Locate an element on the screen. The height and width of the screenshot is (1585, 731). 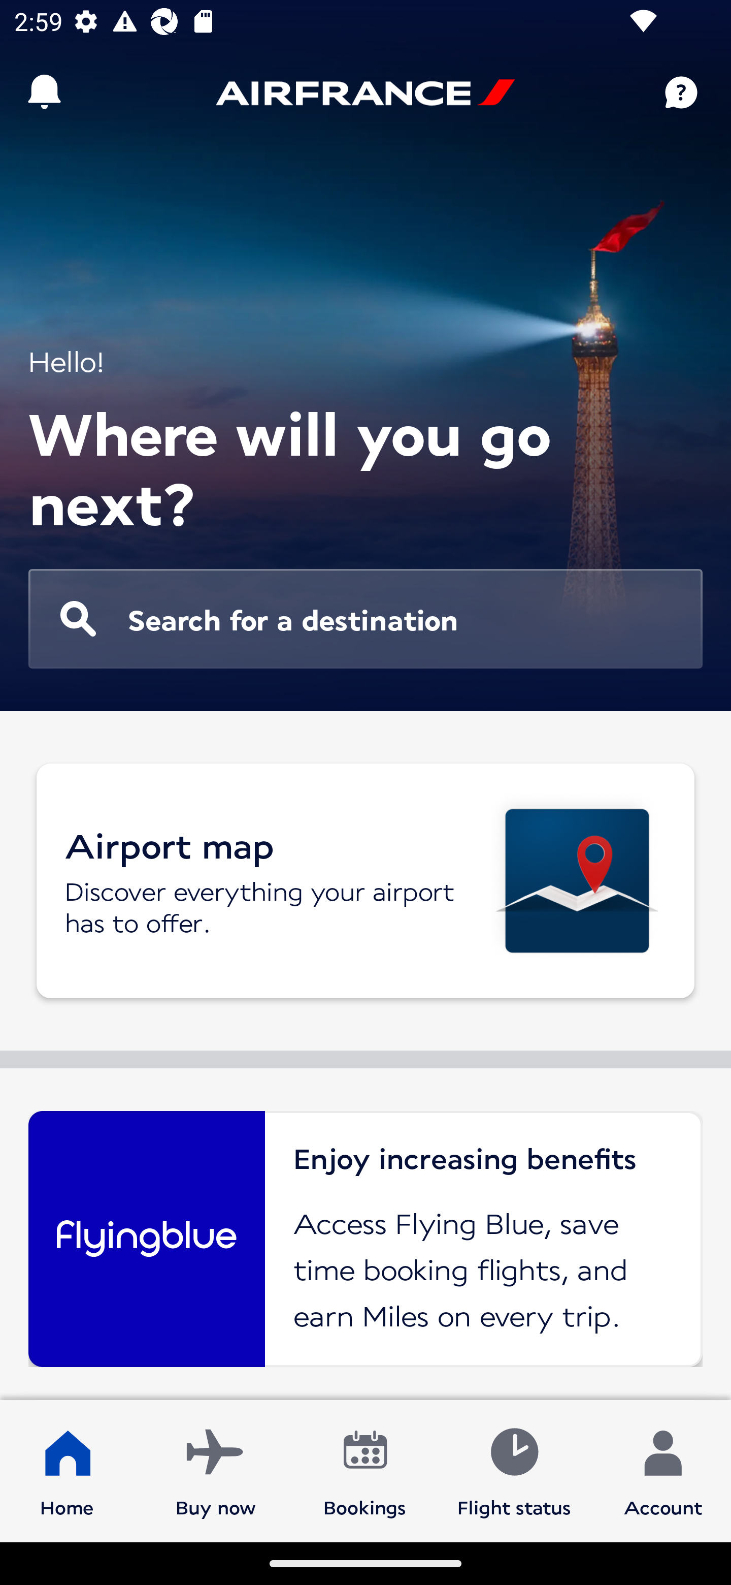
Account is located at coordinates (663, 1470).